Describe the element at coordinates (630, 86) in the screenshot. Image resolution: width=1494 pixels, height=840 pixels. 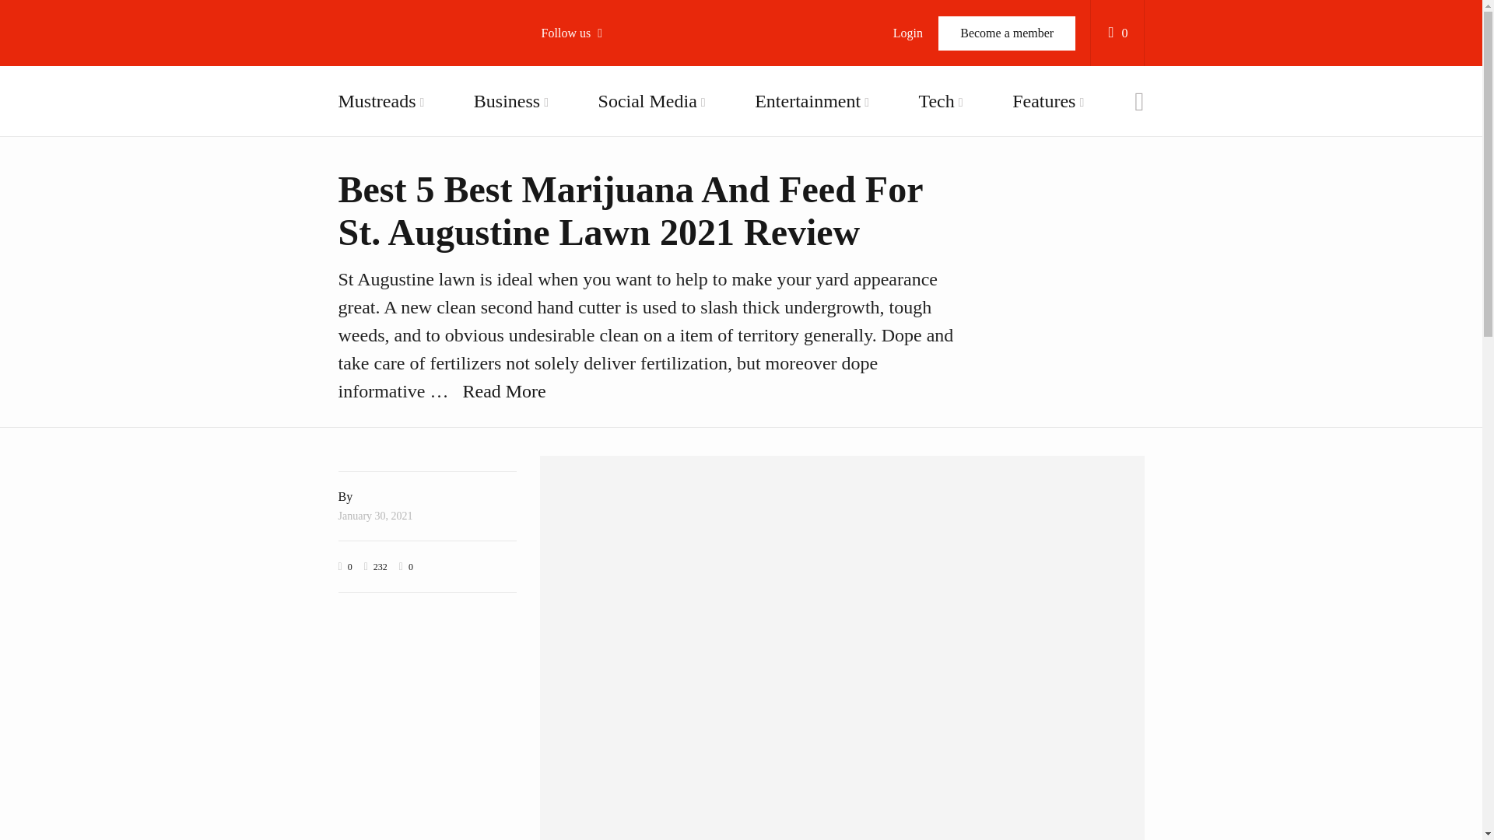
I see `Follow us on Facebook` at that location.